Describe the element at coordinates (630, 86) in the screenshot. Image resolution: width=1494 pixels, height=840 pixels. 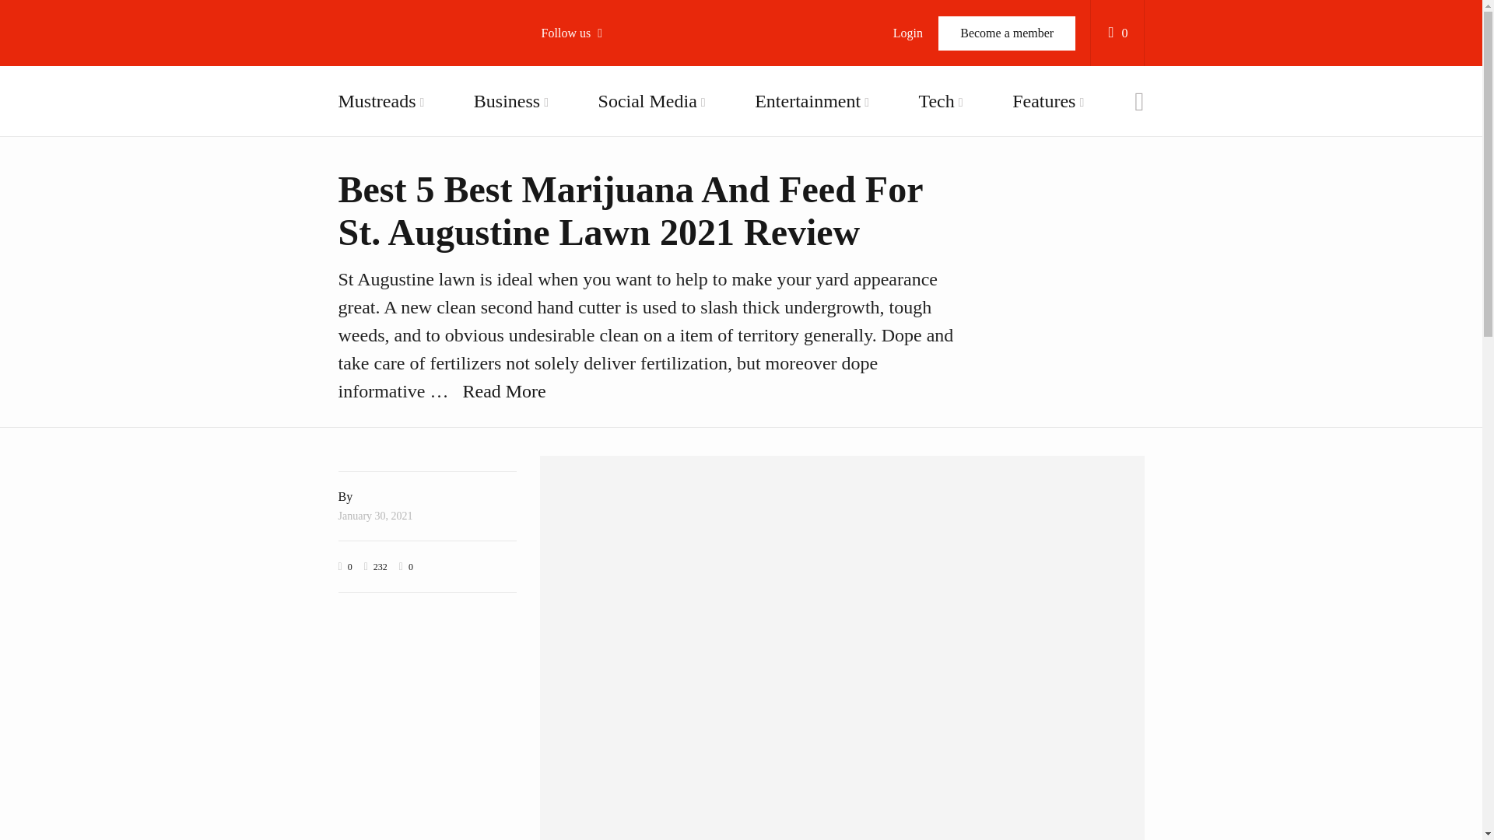
I see `Follow us on Facebook` at that location.